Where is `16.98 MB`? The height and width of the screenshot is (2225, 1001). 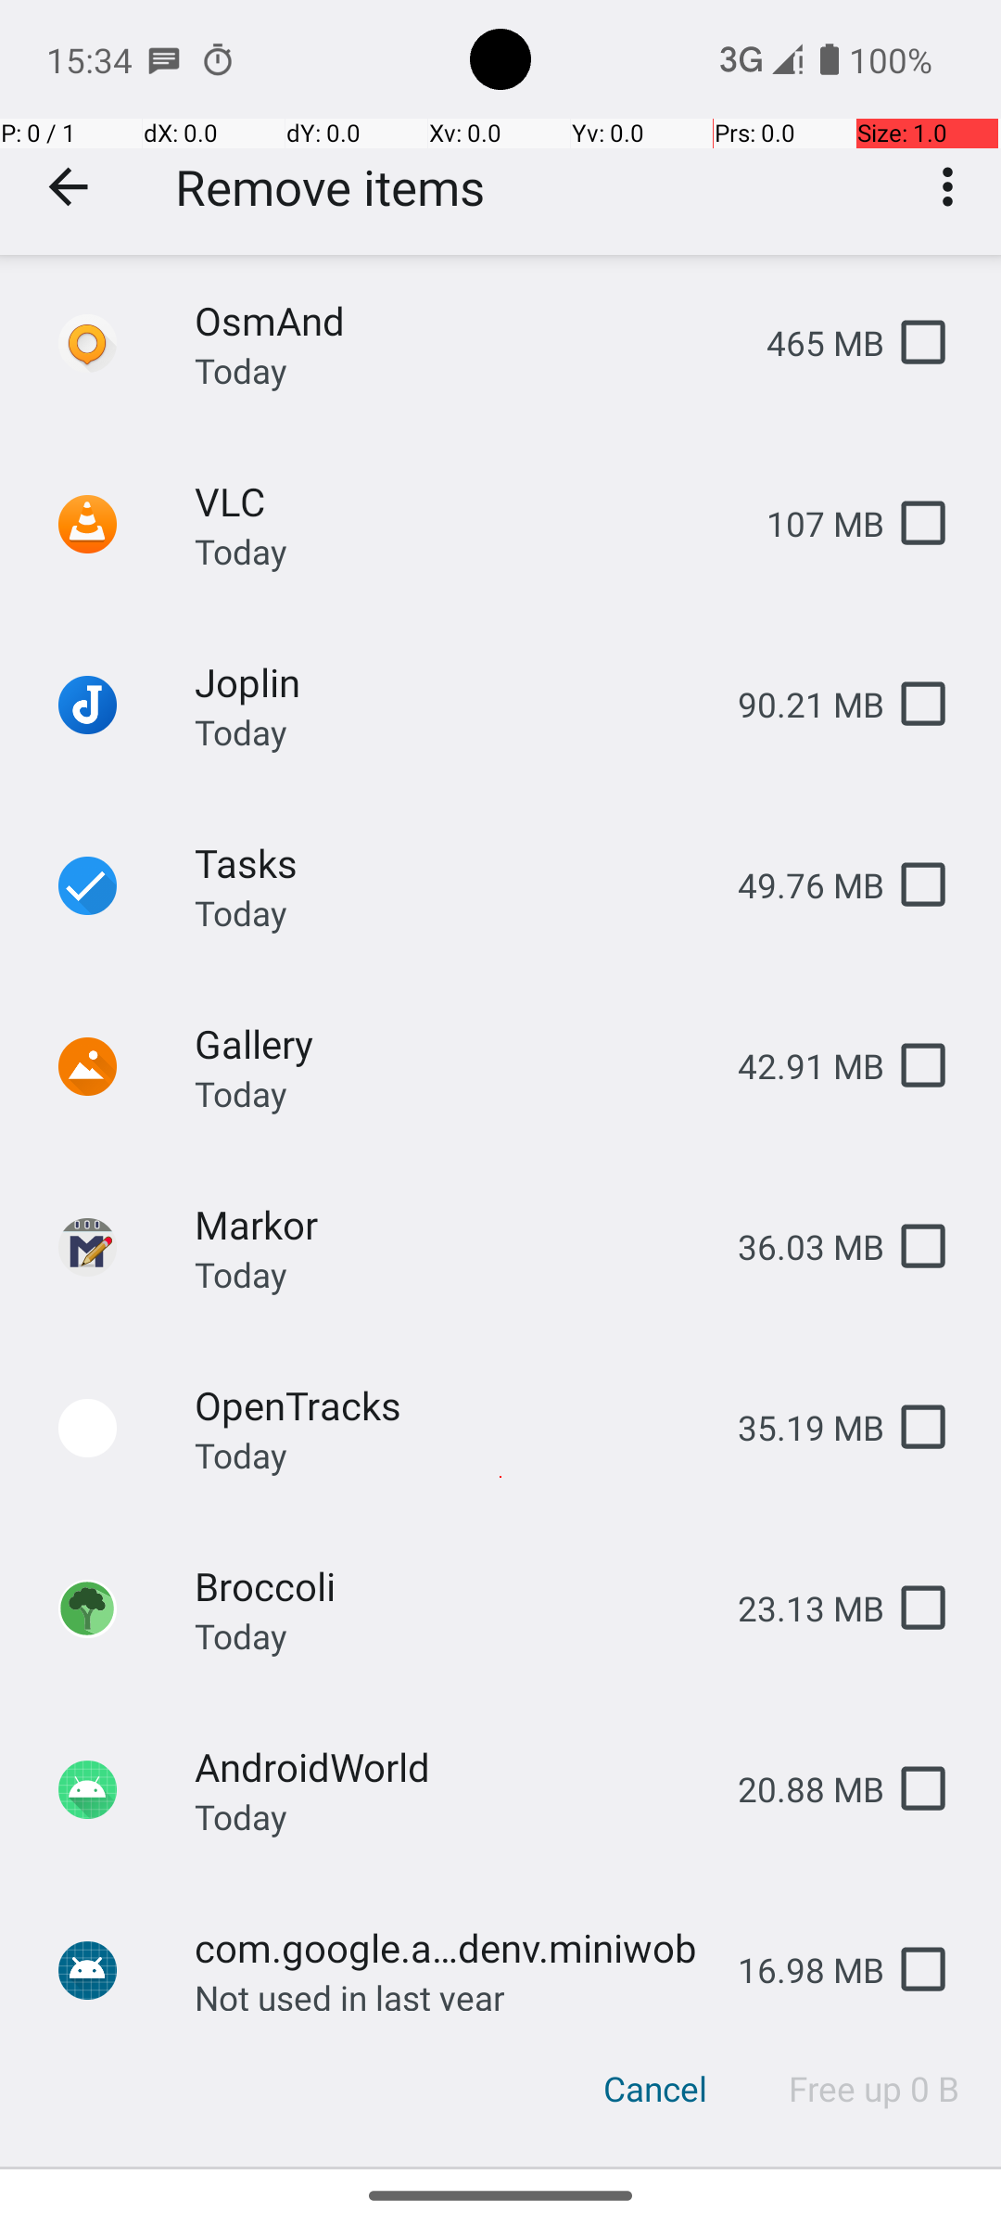
16.98 MB is located at coordinates (796, 1969).